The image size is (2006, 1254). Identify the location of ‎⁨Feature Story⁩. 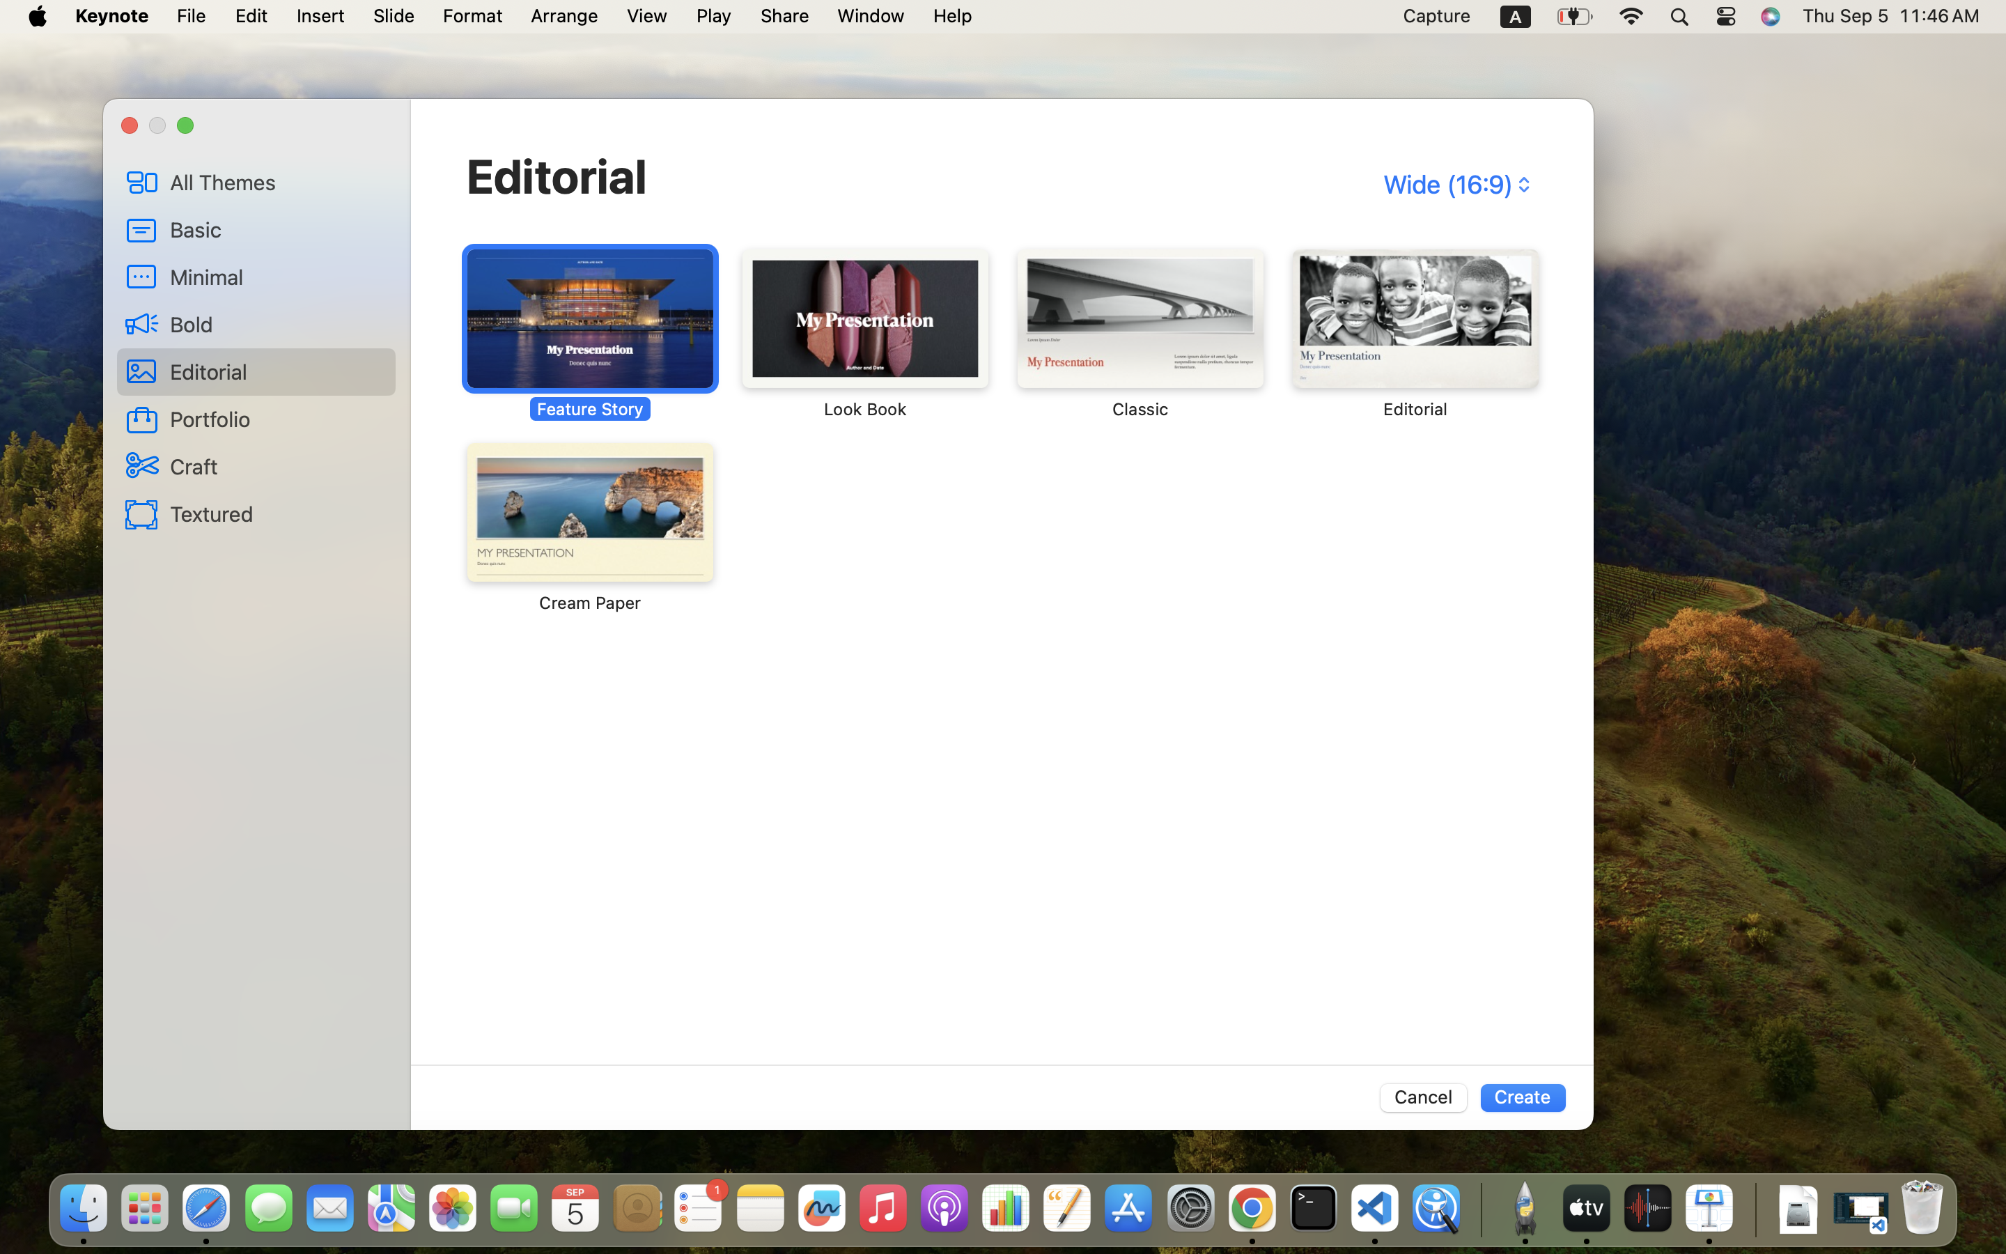
(590, 334).